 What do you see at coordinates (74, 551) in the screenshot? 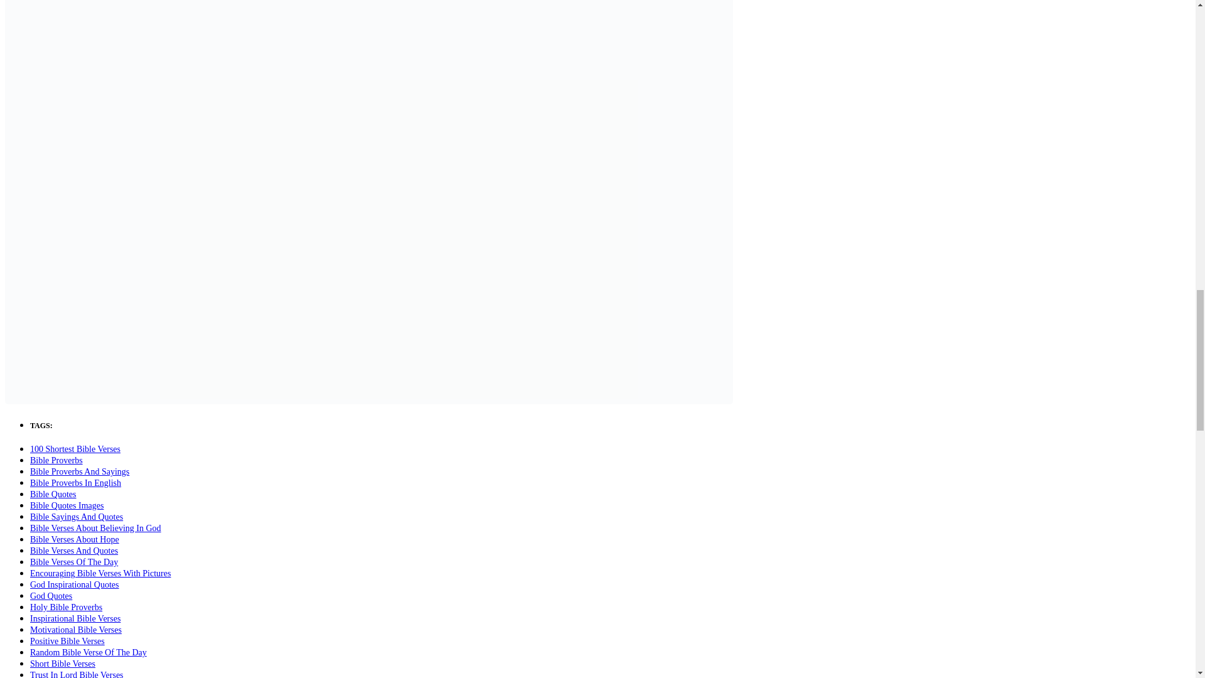
I see `Bible Verses And Quotes` at bounding box center [74, 551].